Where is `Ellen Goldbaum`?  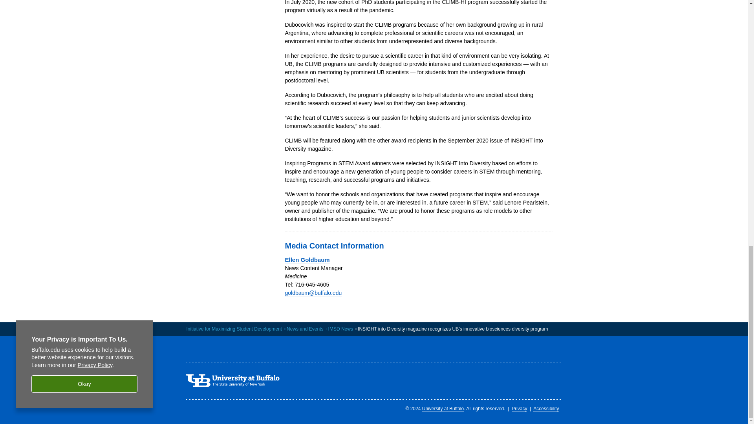
Ellen Goldbaum is located at coordinates (307, 260).